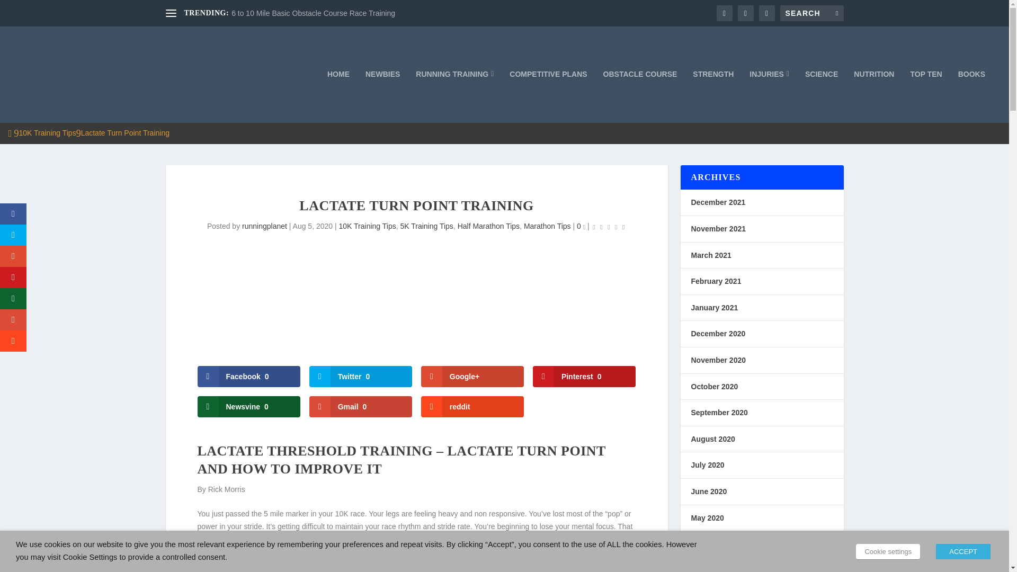 This screenshot has width=1017, height=572. I want to click on OBSTACLE COURSE, so click(640, 96).